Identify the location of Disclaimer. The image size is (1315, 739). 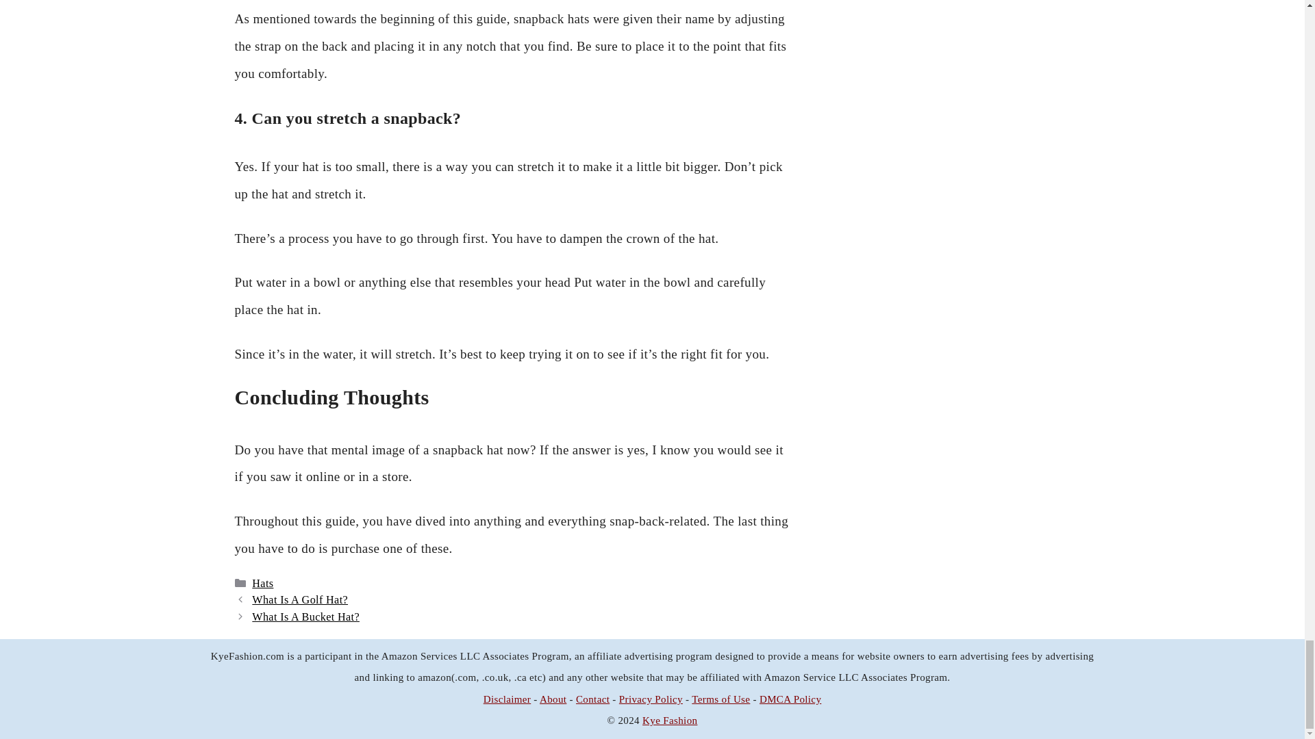
(507, 699).